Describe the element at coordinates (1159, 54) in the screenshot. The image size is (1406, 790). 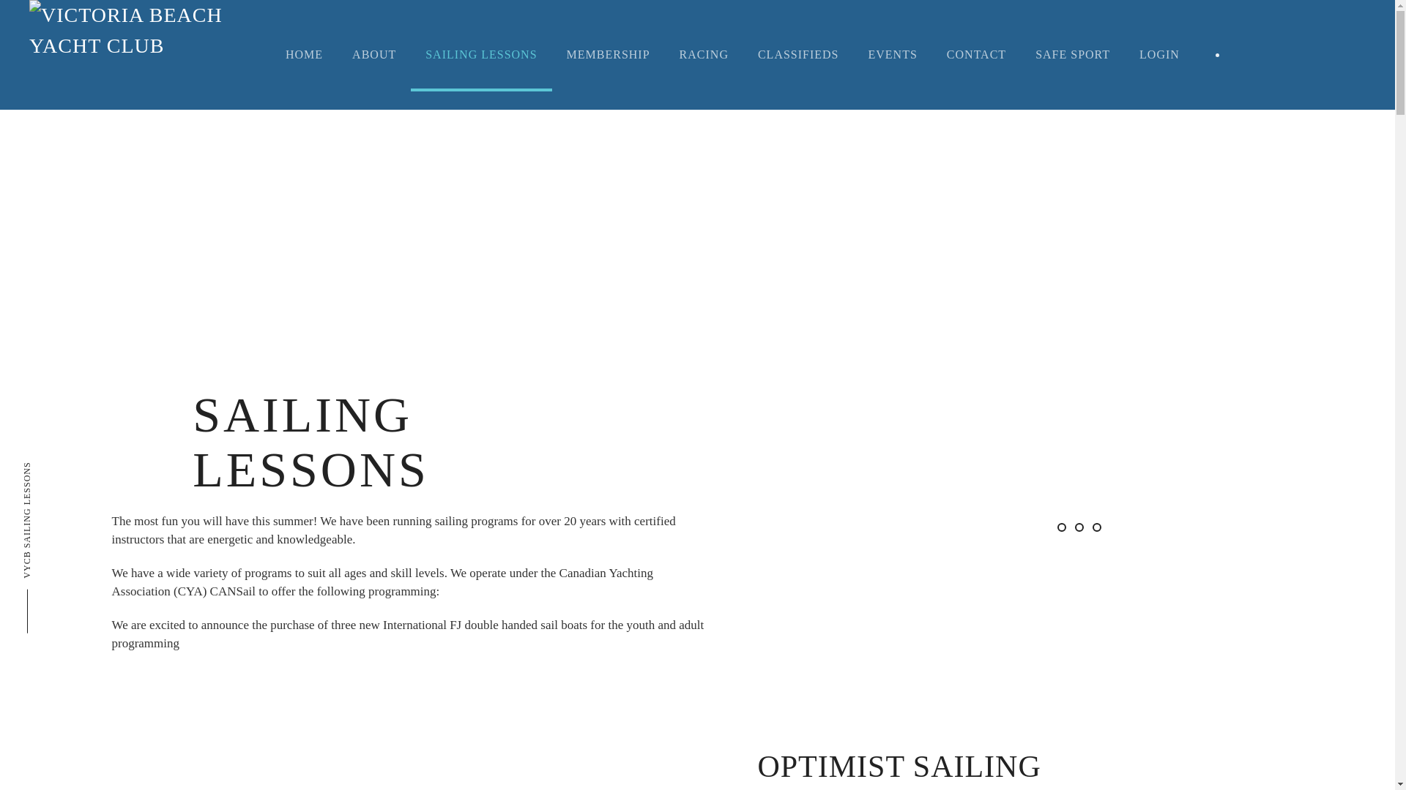
I see `LOGIN` at that location.